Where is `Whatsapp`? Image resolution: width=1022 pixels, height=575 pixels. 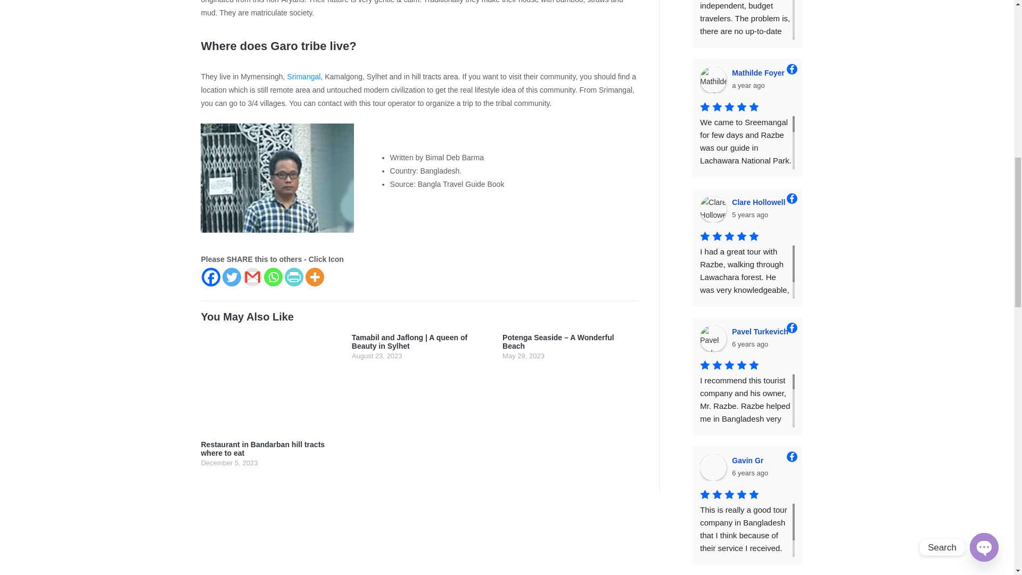 Whatsapp is located at coordinates (273, 277).